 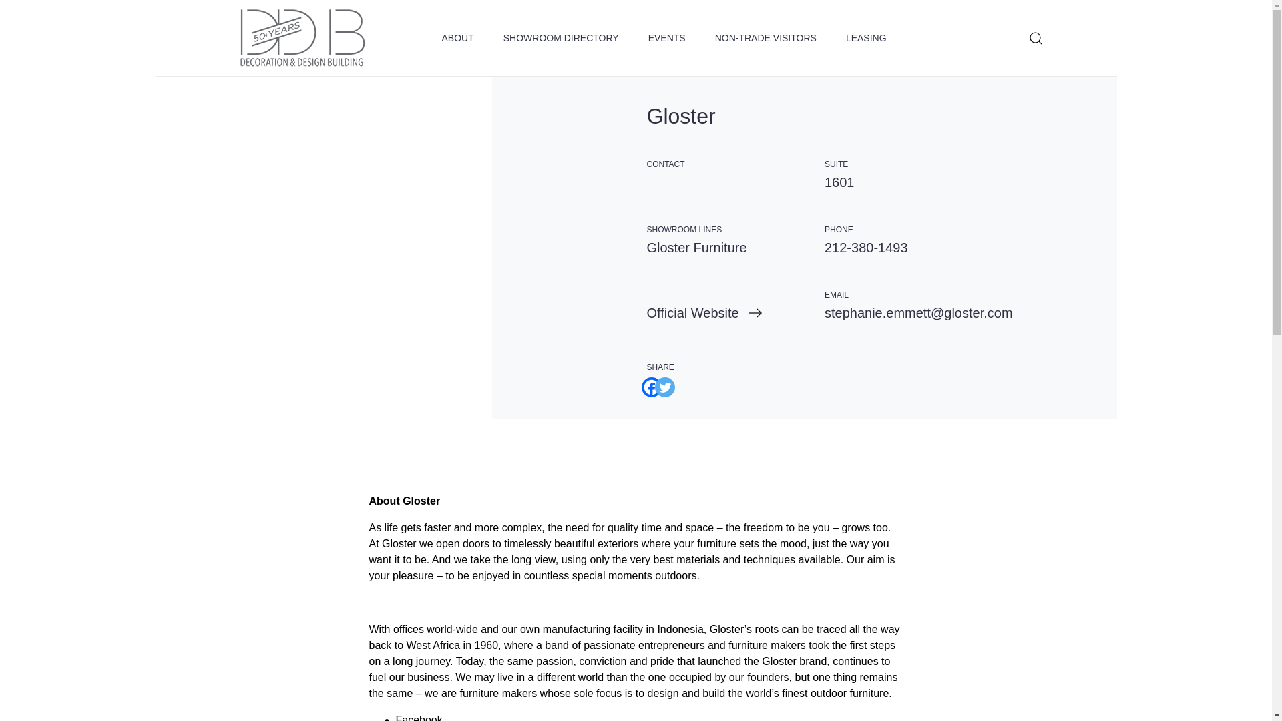 What do you see at coordinates (667, 38) in the screenshot?
I see `EVENTS` at bounding box center [667, 38].